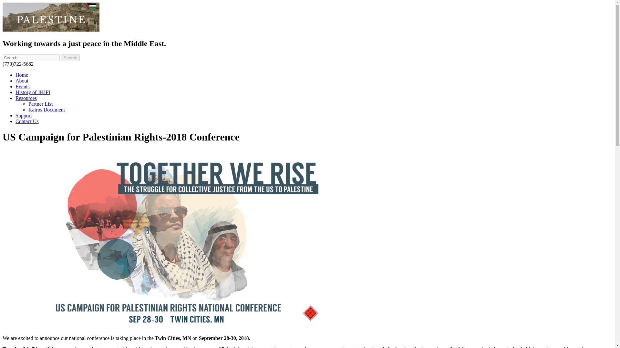 This screenshot has height=348, width=620. What do you see at coordinates (46, 110) in the screenshot?
I see `Kairos Document` at bounding box center [46, 110].